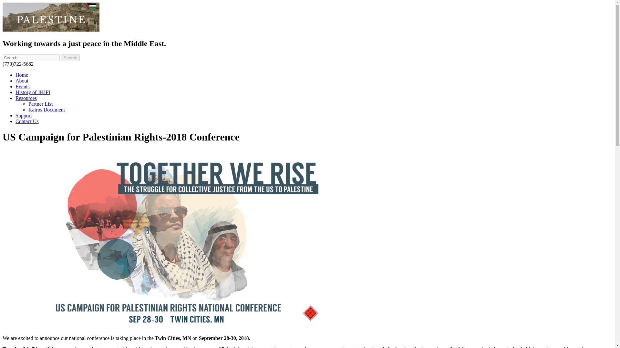 This screenshot has height=348, width=620. What do you see at coordinates (46, 110) in the screenshot?
I see `Kairos Document` at bounding box center [46, 110].